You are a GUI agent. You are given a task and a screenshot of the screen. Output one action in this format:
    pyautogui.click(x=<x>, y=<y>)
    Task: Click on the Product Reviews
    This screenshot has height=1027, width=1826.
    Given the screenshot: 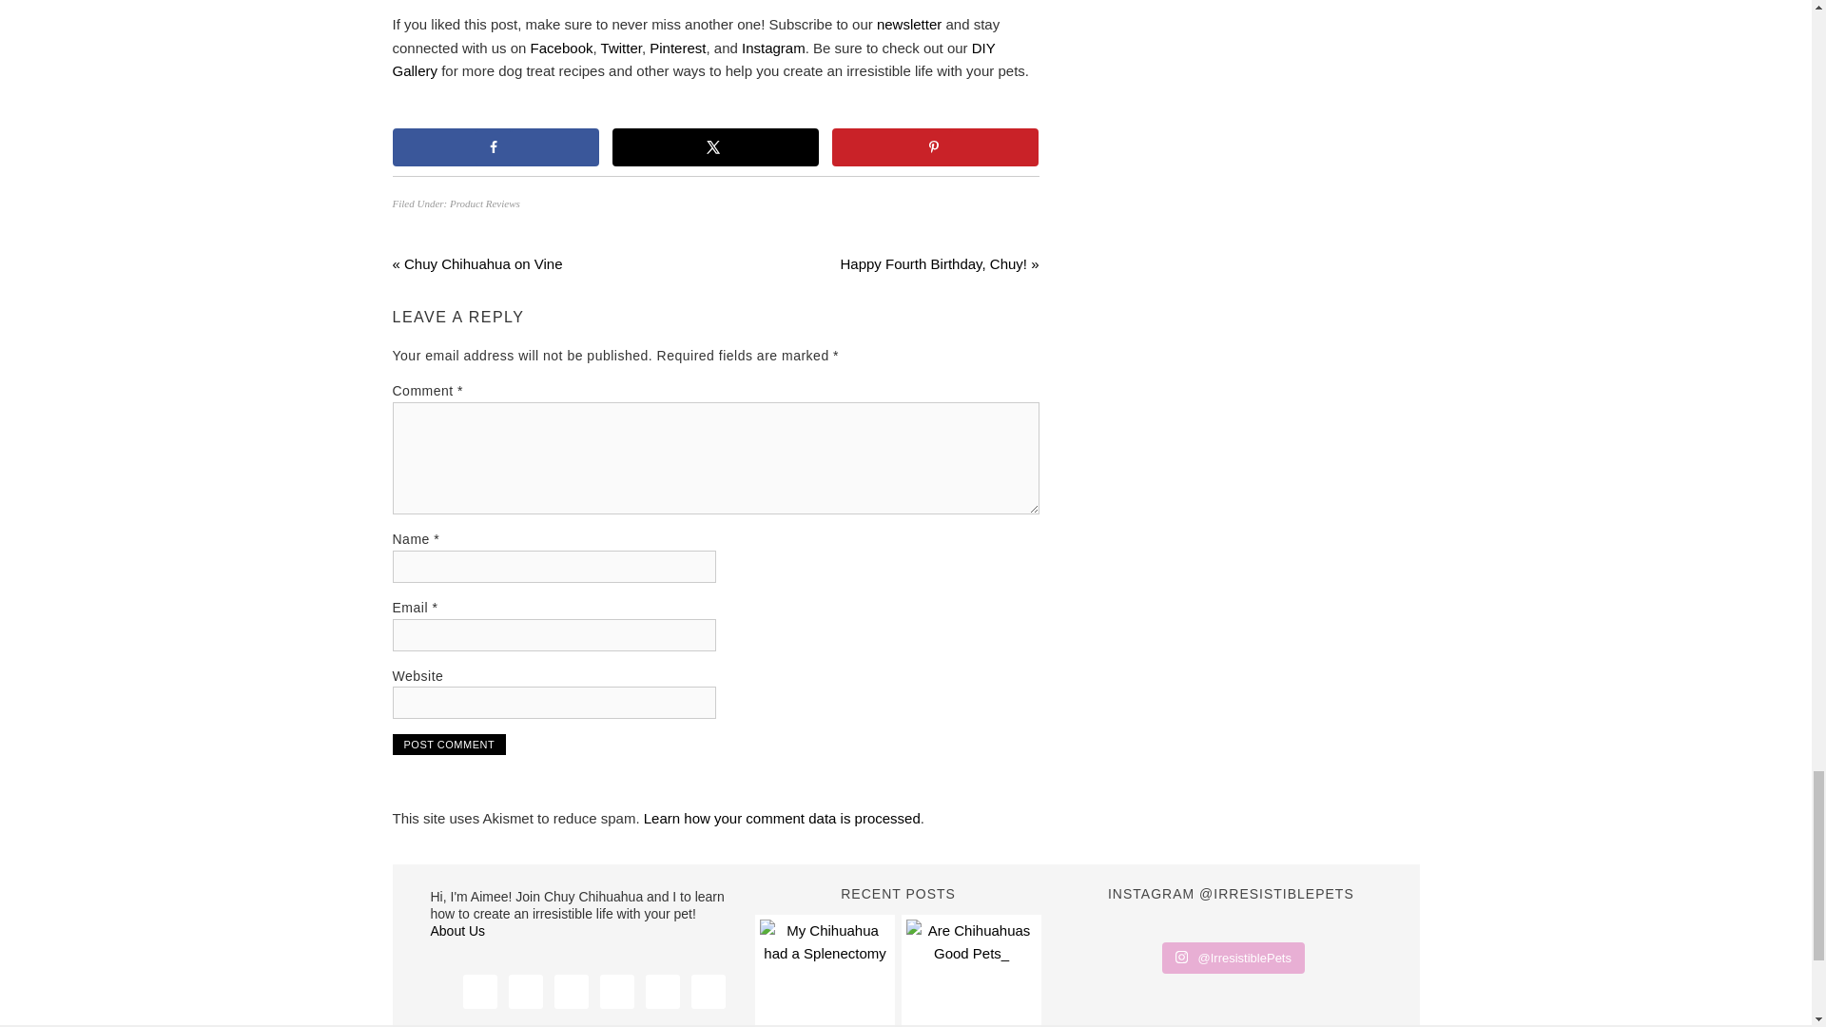 What is the action you would take?
    pyautogui.click(x=485, y=203)
    